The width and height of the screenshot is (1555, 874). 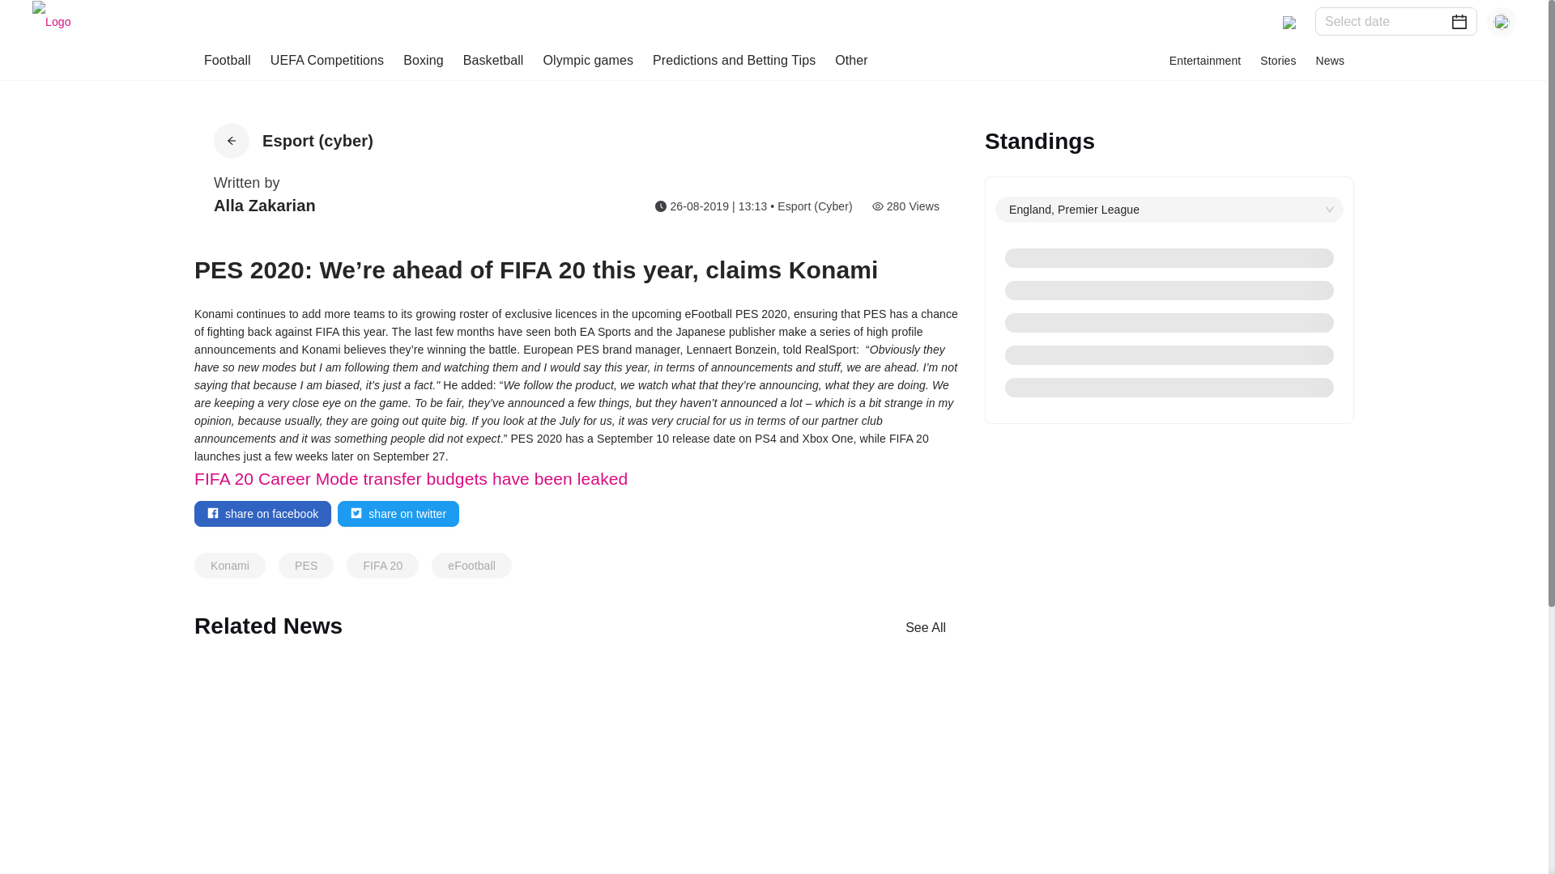 What do you see at coordinates (382, 565) in the screenshot?
I see `FIFA 20` at bounding box center [382, 565].